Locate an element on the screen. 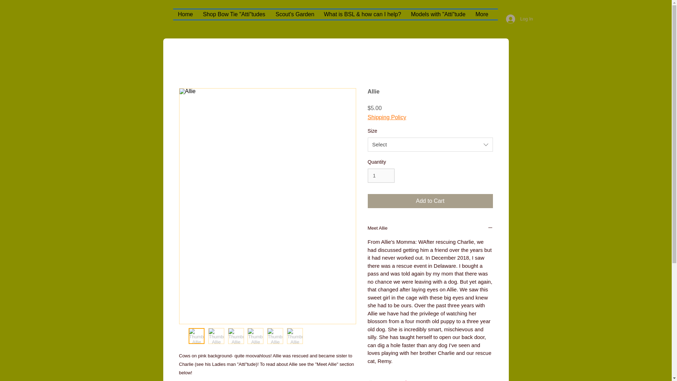 The width and height of the screenshot is (677, 381). Log In is located at coordinates (519, 19).